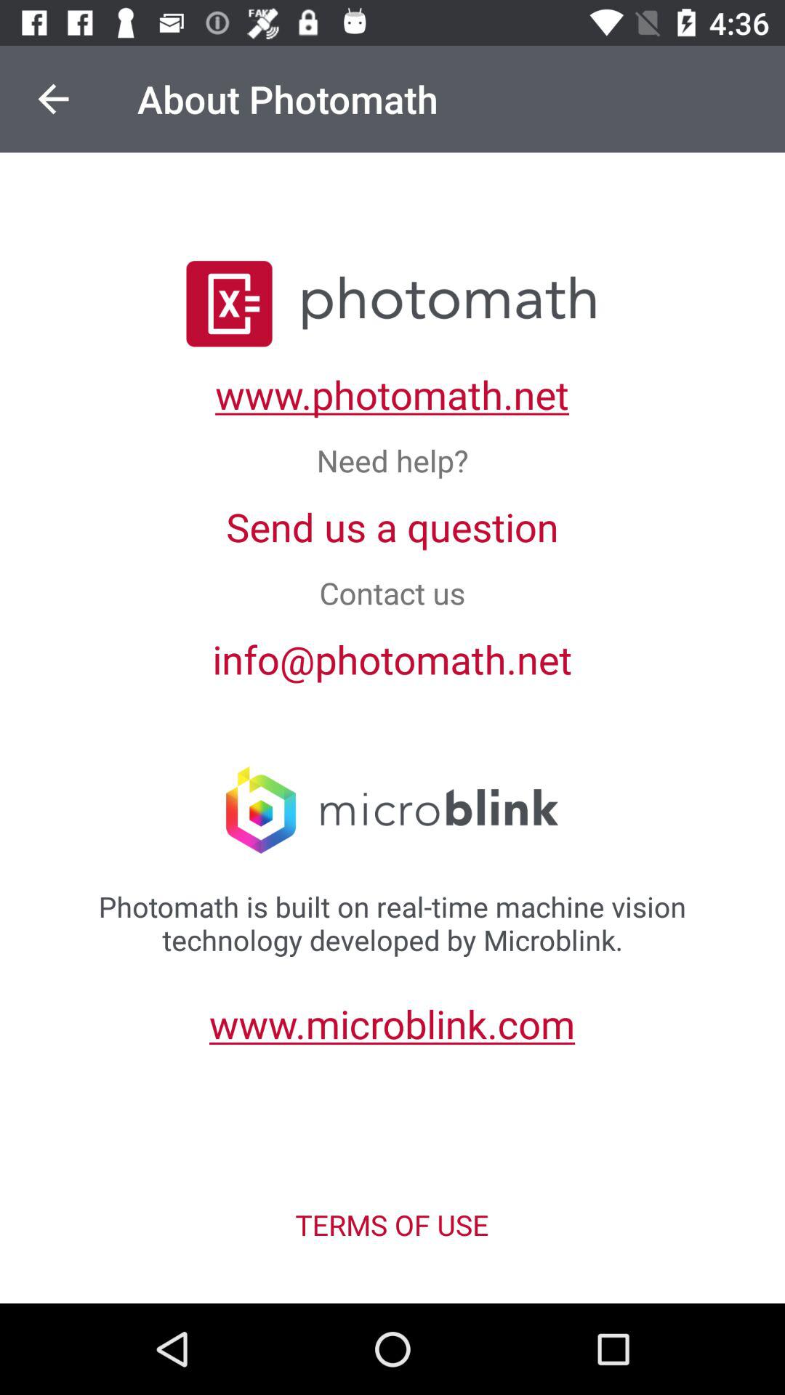 This screenshot has height=1395, width=785. Describe the element at coordinates (53, 99) in the screenshot. I see `click icon next to about photomath` at that location.